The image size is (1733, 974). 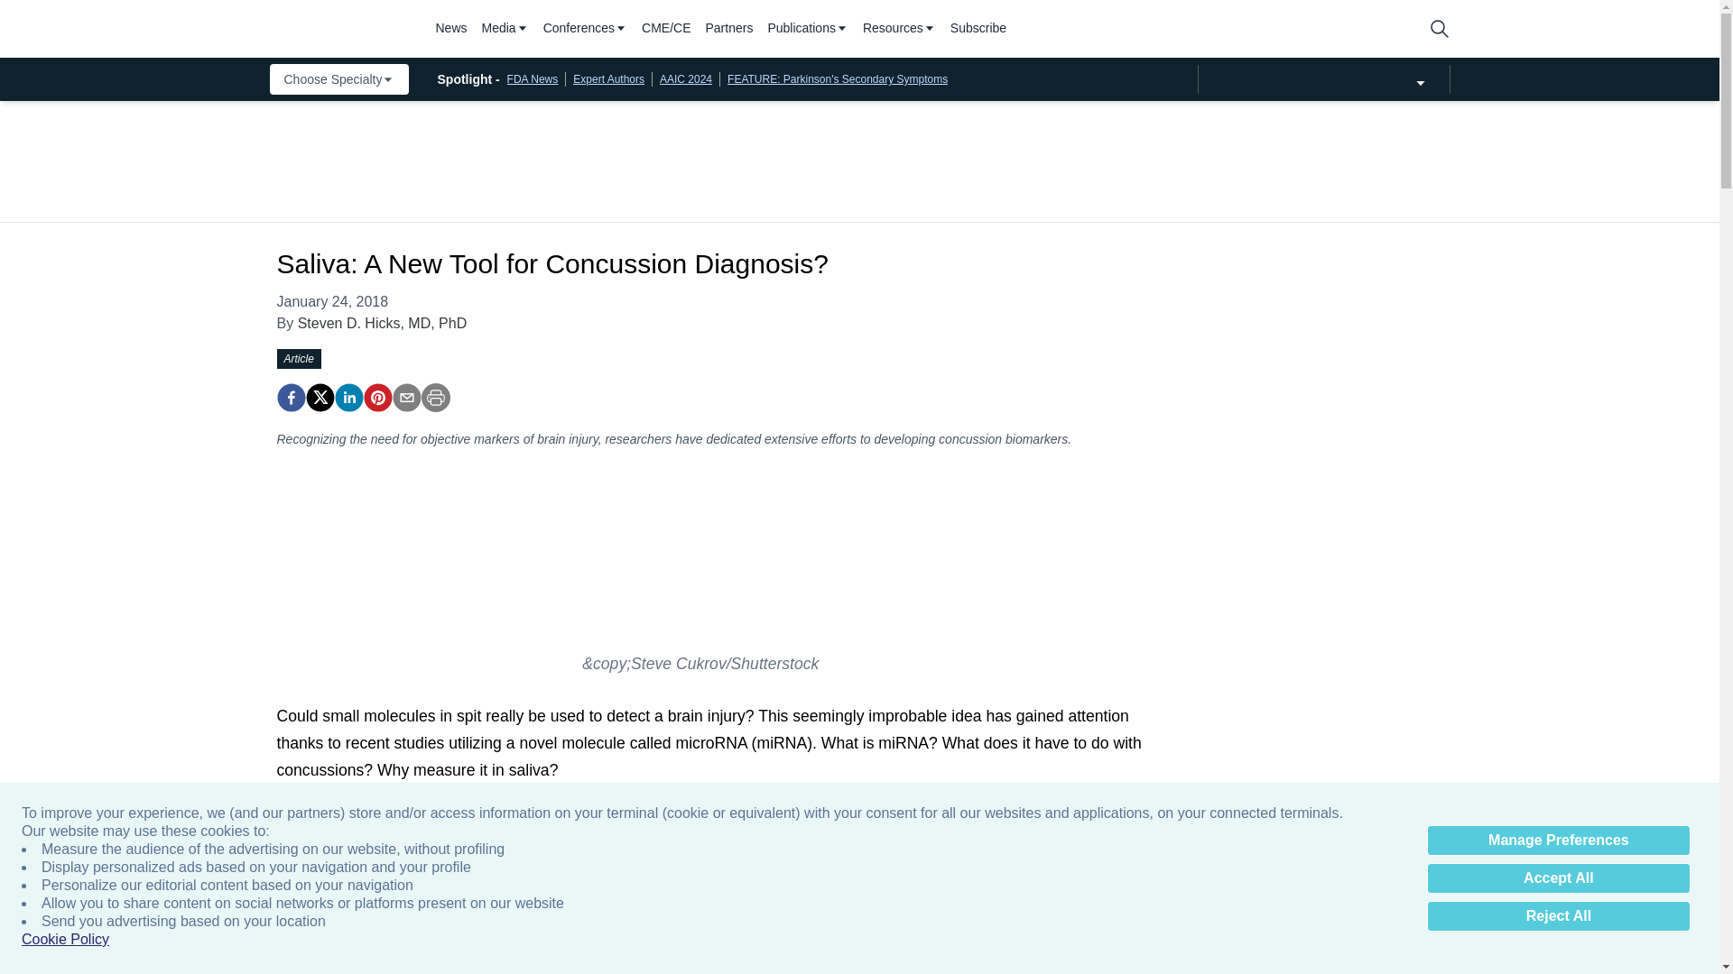 What do you see at coordinates (290, 397) in the screenshot?
I see `Saliva: A New Tool for Concussion Diagnosis?` at bounding box center [290, 397].